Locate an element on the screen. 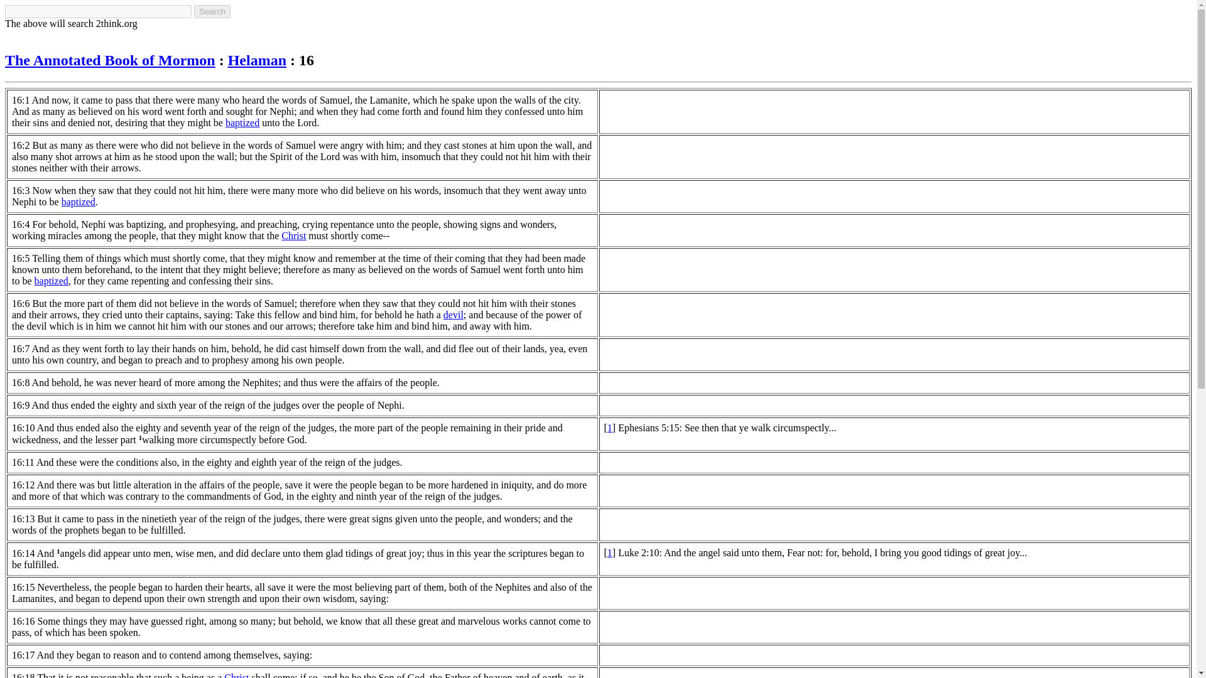 The height and width of the screenshot is (678, 1206). 16:9 is located at coordinates (20, 406).